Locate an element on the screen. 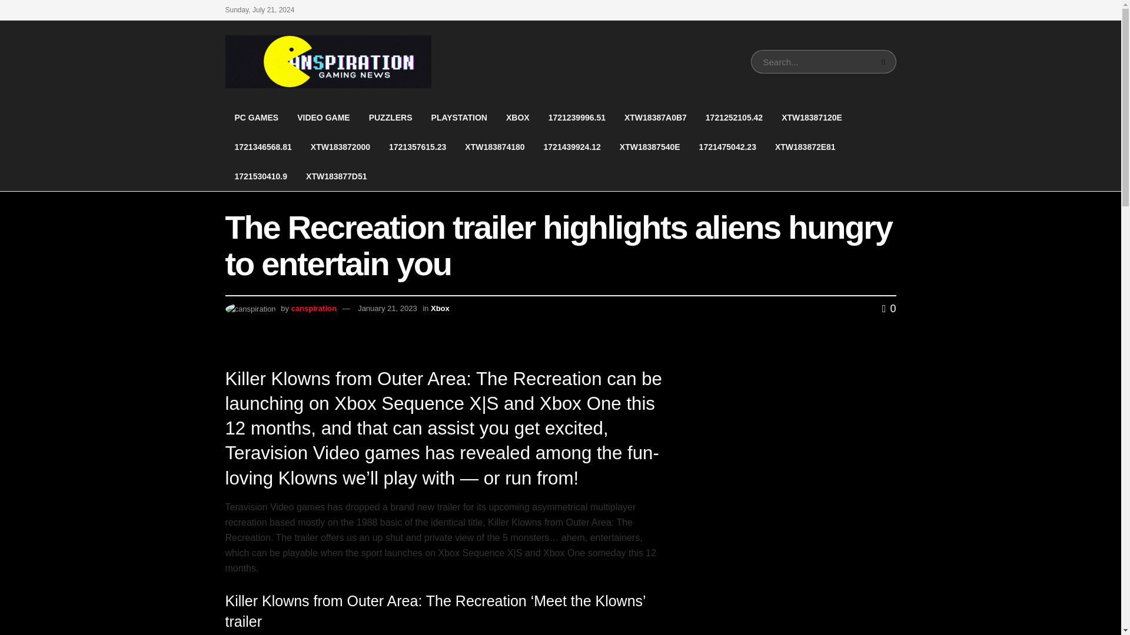 Image resolution: width=1130 pixels, height=635 pixels. 1721346568.81 is located at coordinates (262, 147).